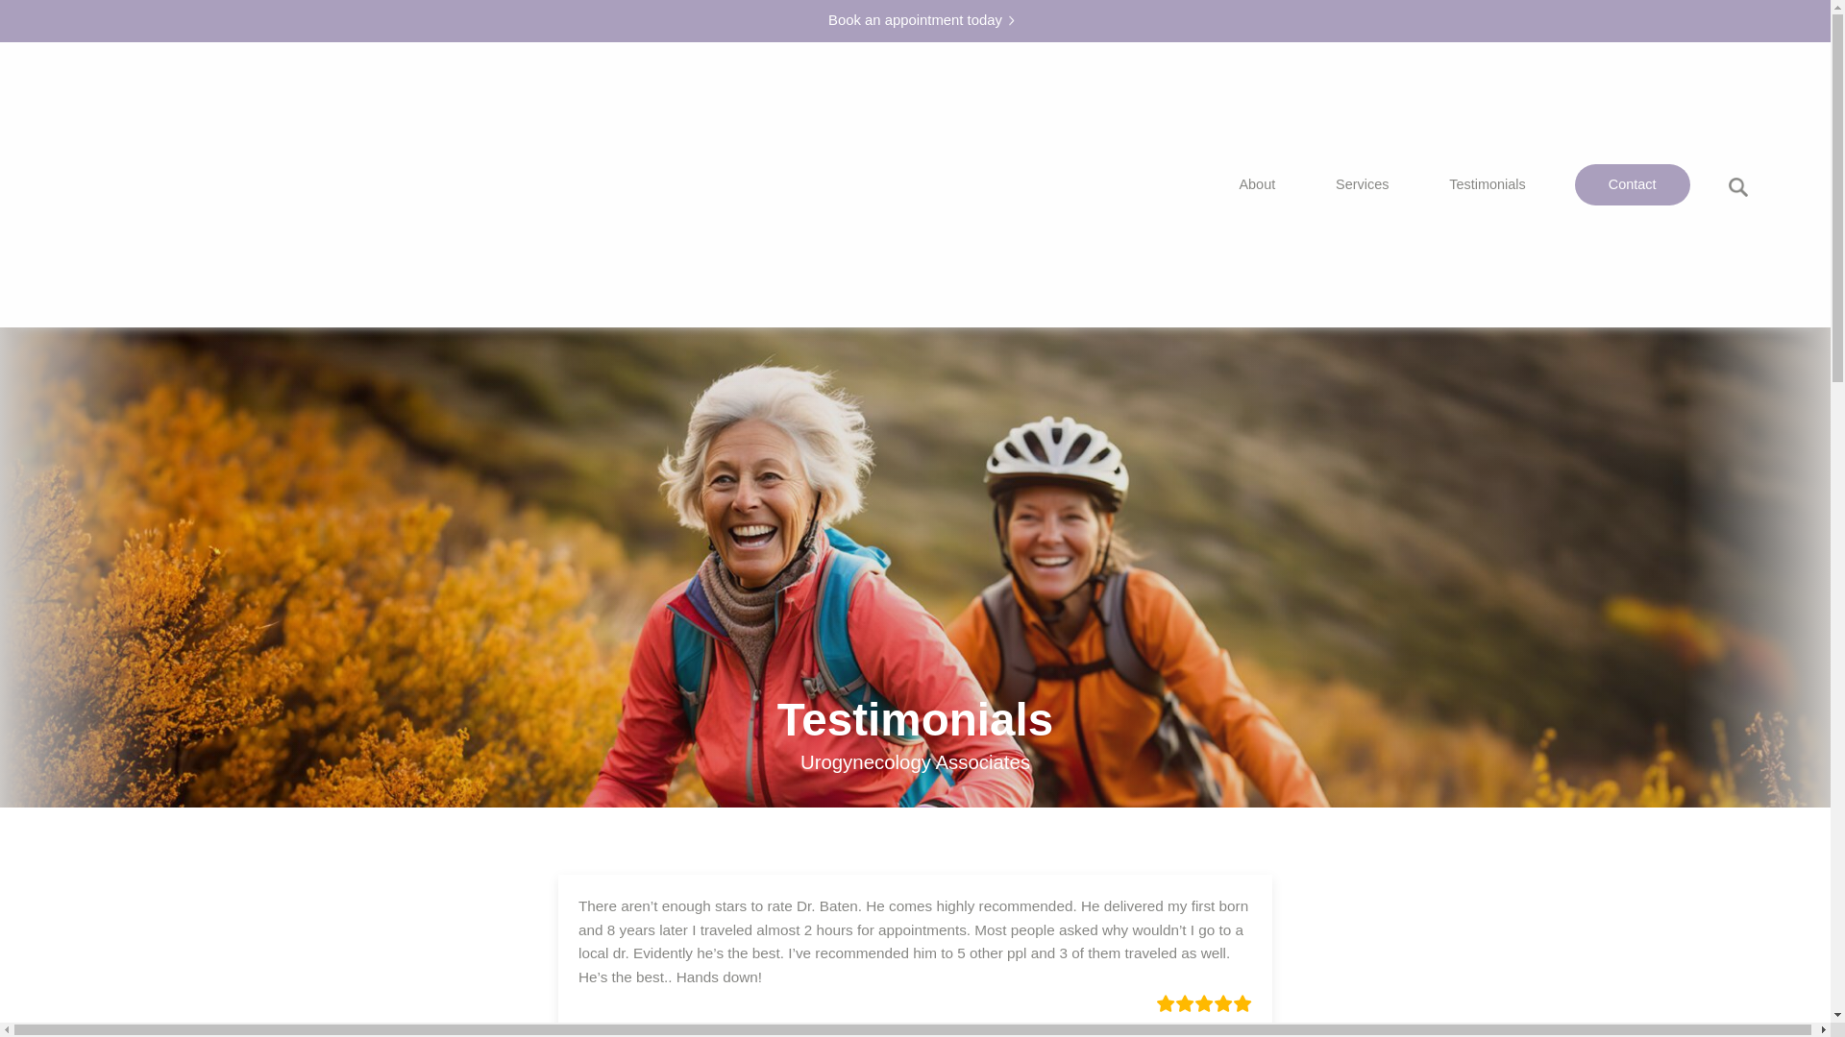  What do you see at coordinates (1363, 184) in the screenshot?
I see `Services` at bounding box center [1363, 184].